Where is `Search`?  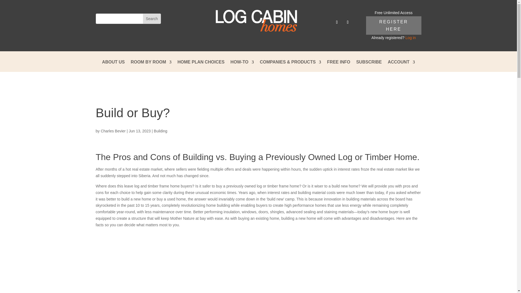 Search is located at coordinates (151, 18).